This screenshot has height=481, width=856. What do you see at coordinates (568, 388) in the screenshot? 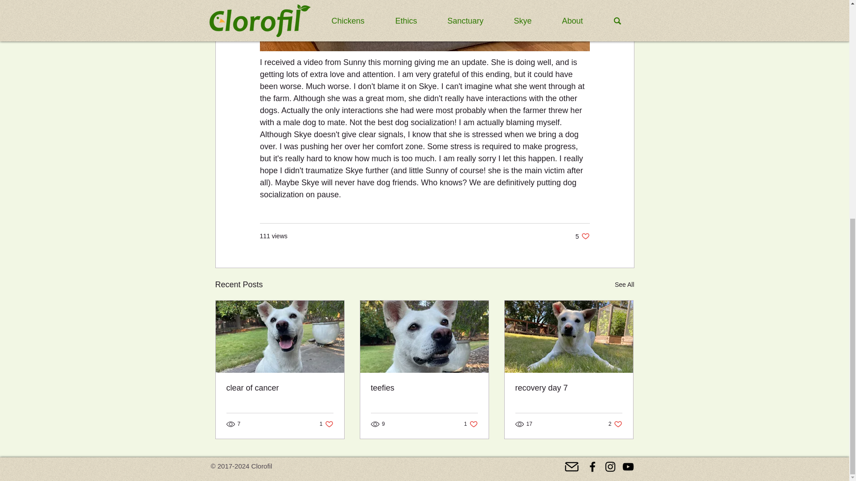
I see `recovery day 7` at bounding box center [568, 388].